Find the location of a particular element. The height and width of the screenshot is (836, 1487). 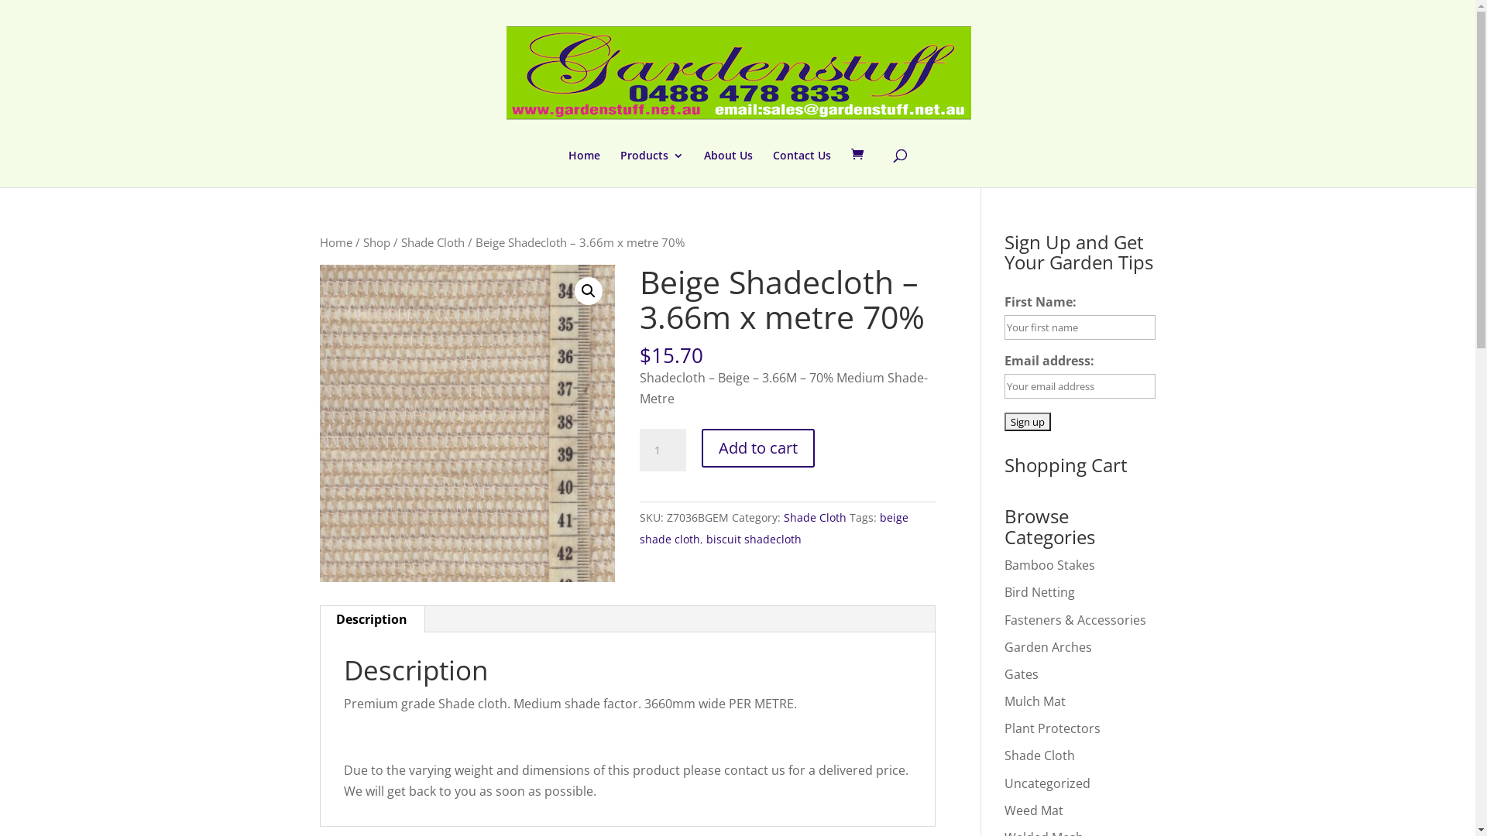

Qty is located at coordinates (663, 451).